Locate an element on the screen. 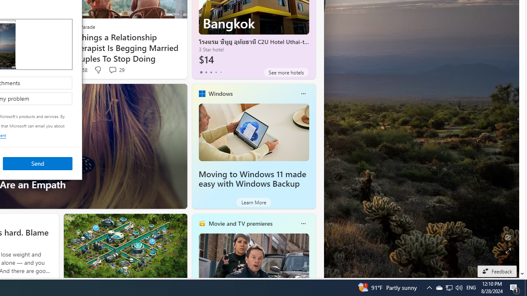 This screenshot has height=296, width=527. tab-4 is located at coordinates (254, 132).